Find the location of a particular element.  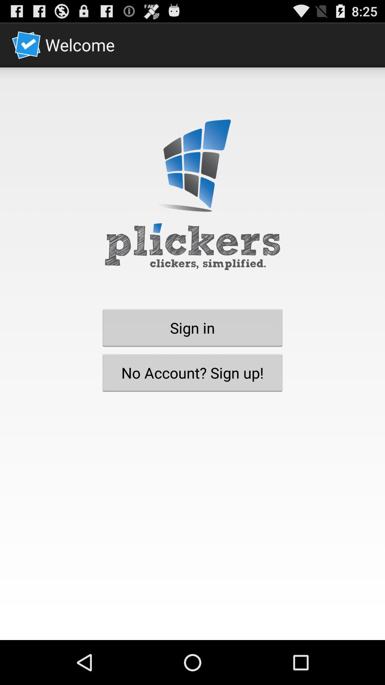

select the item above the no account sign is located at coordinates (192, 328).